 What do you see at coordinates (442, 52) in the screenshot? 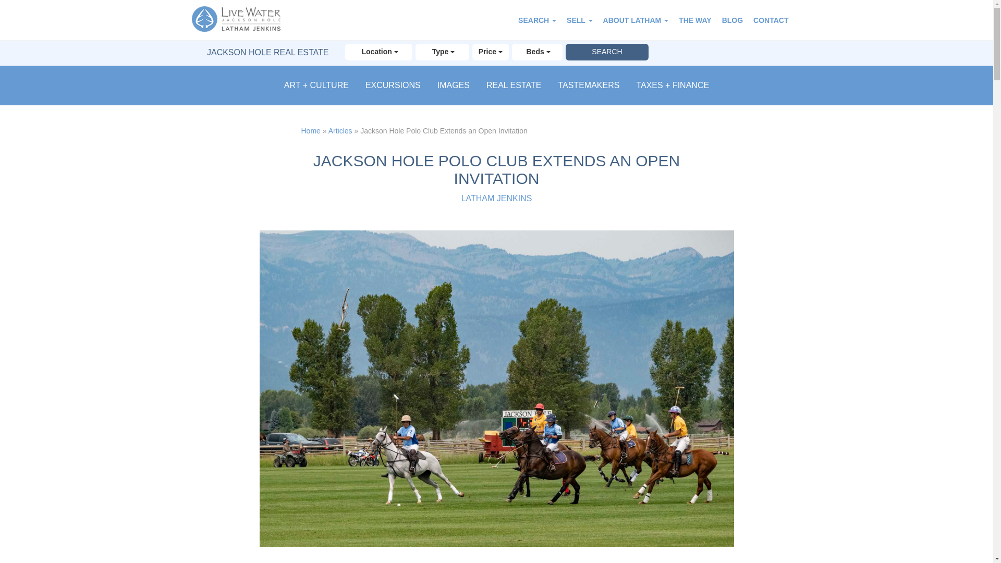
I see `     Type     ` at bounding box center [442, 52].